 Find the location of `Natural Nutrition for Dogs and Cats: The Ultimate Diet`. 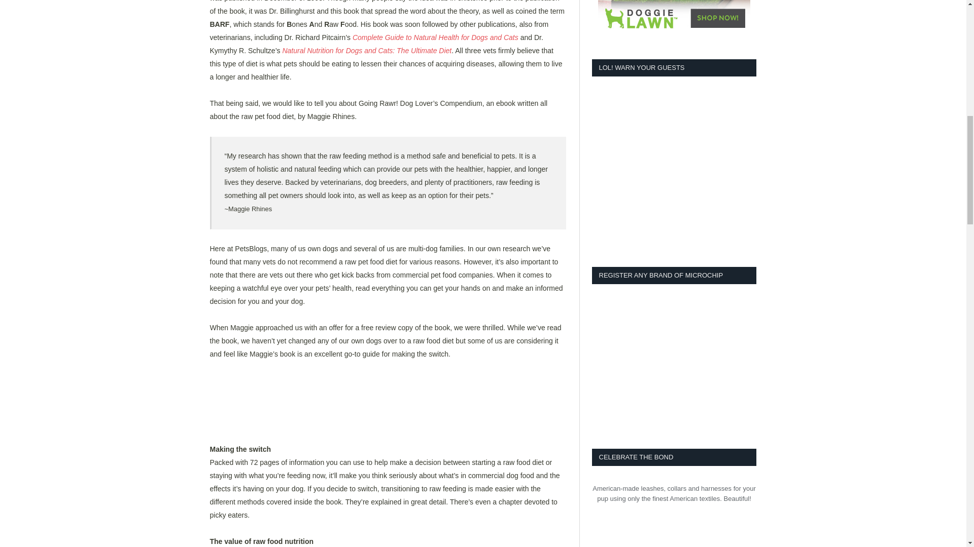

Natural Nutrition for Dogs and Cats: The Ultimate Diet is located at coordinates (367, 51).